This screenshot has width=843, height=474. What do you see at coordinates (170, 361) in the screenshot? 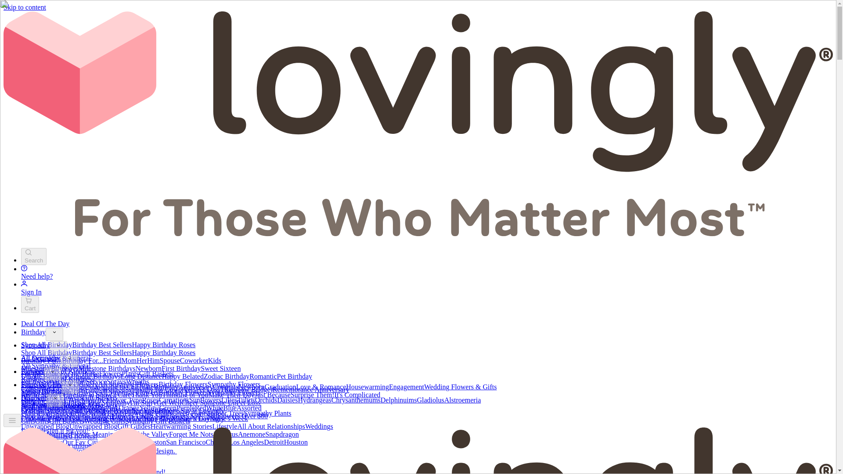
I see `Spouse` at bounding box center [170, 361].